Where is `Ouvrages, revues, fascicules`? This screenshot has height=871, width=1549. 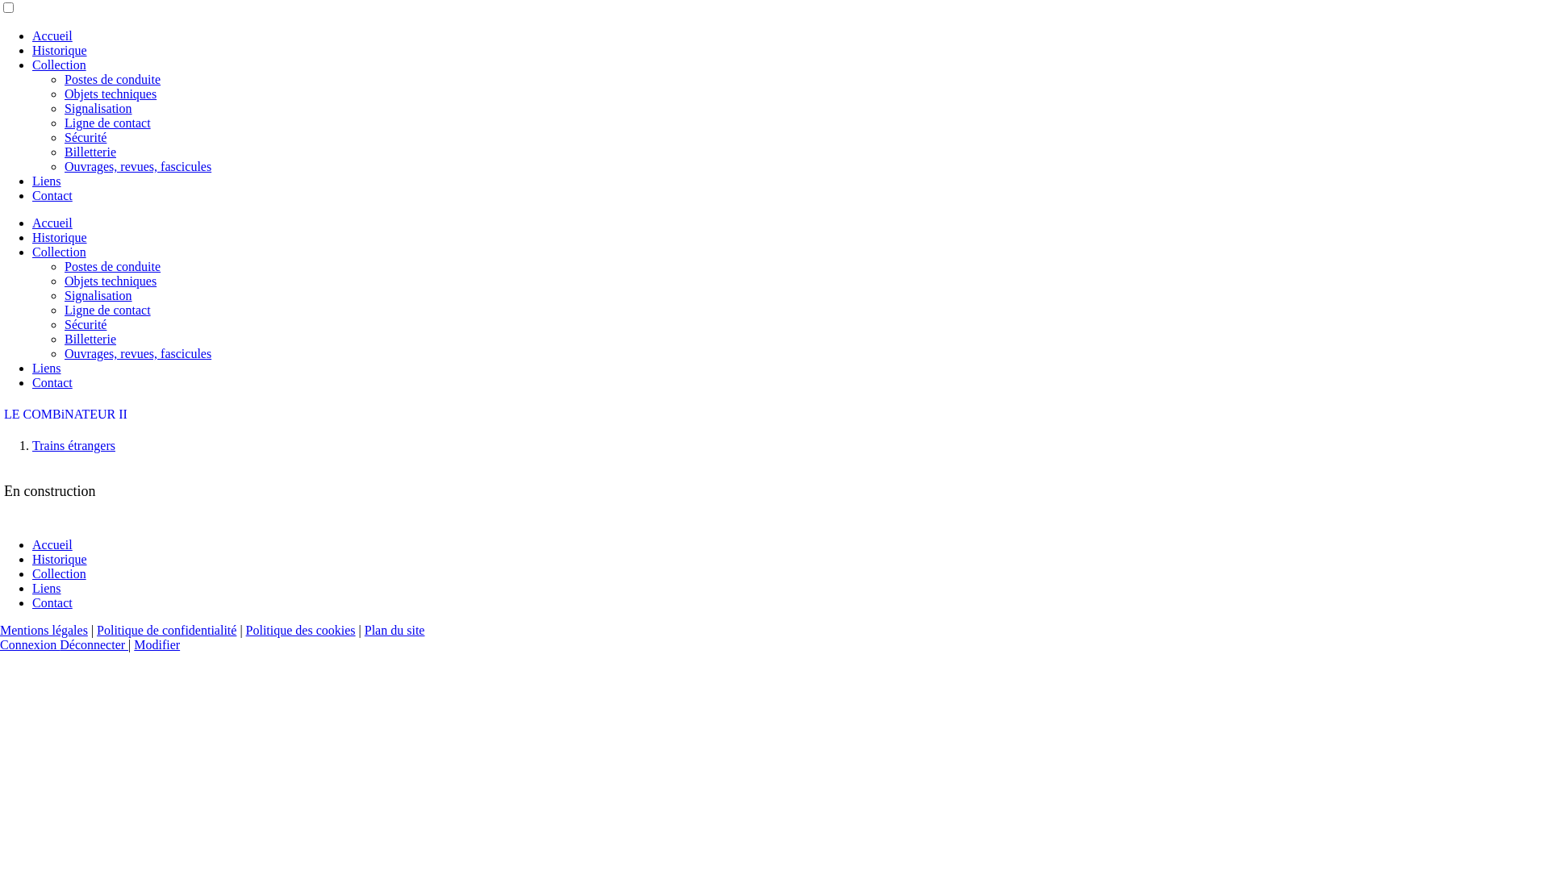 Ouvrages, revues, fascicules is located at coordinates (138, 166).